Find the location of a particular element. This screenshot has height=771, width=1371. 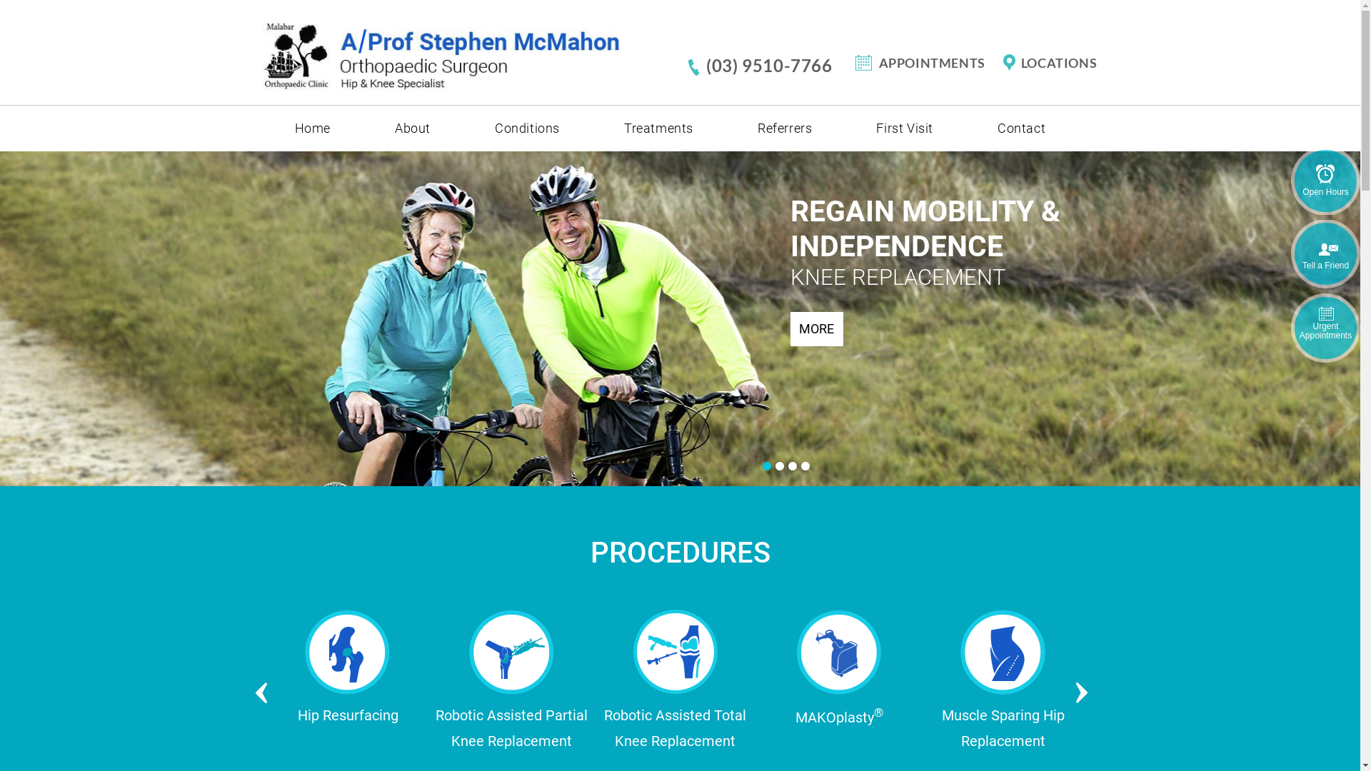

MORE is located at coordinates (816, 328).